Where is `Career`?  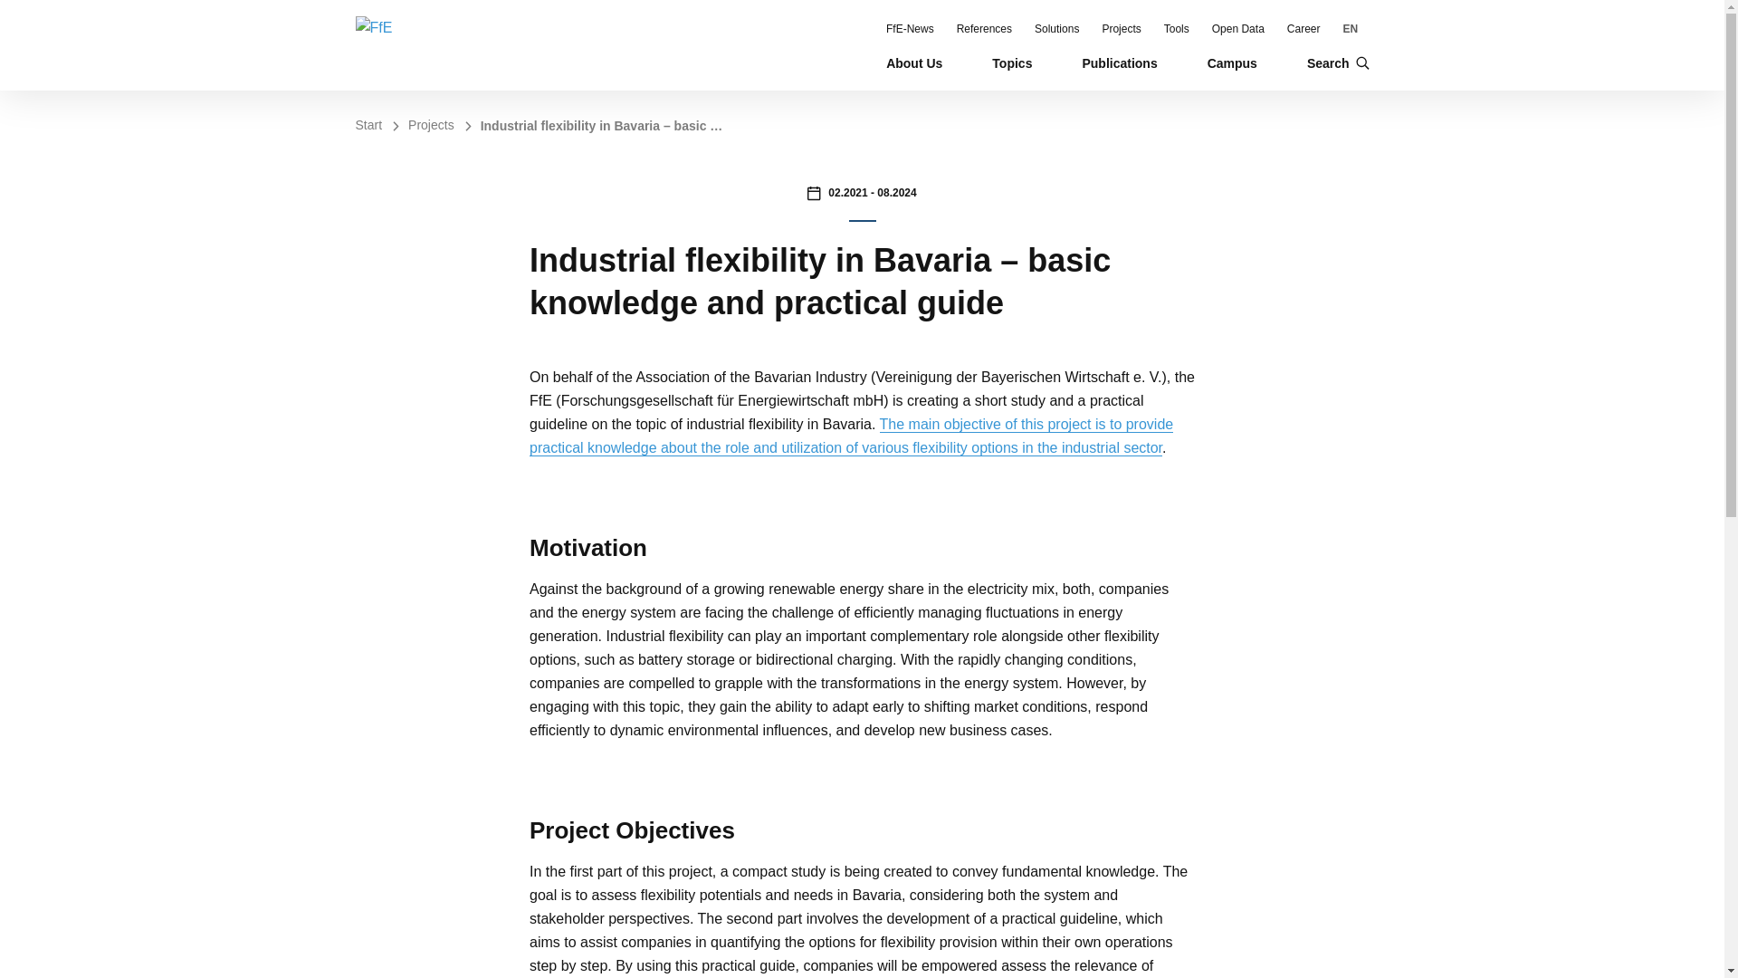 Career is located at coordinates (1303, 29).